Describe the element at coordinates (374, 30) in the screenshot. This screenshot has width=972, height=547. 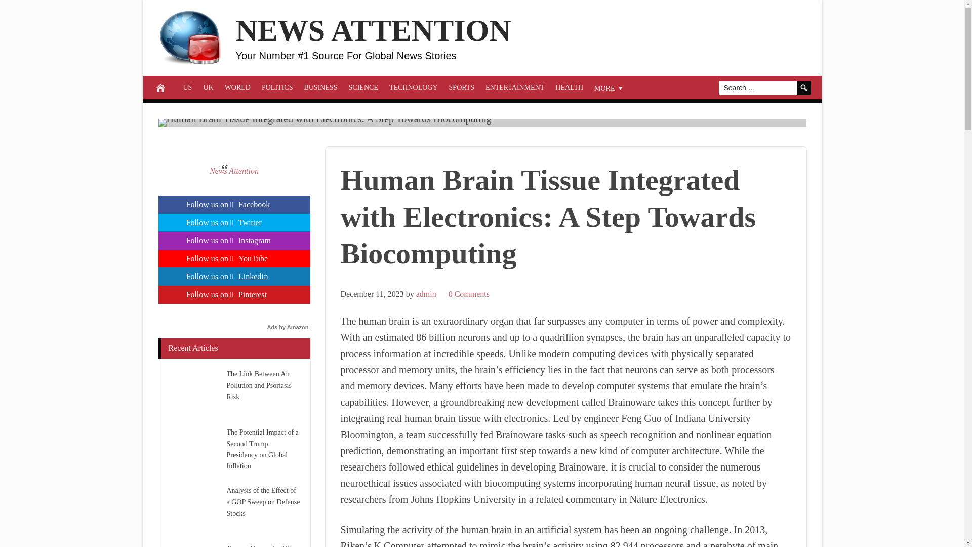
I see `NEWS ATTENTION` at that location.